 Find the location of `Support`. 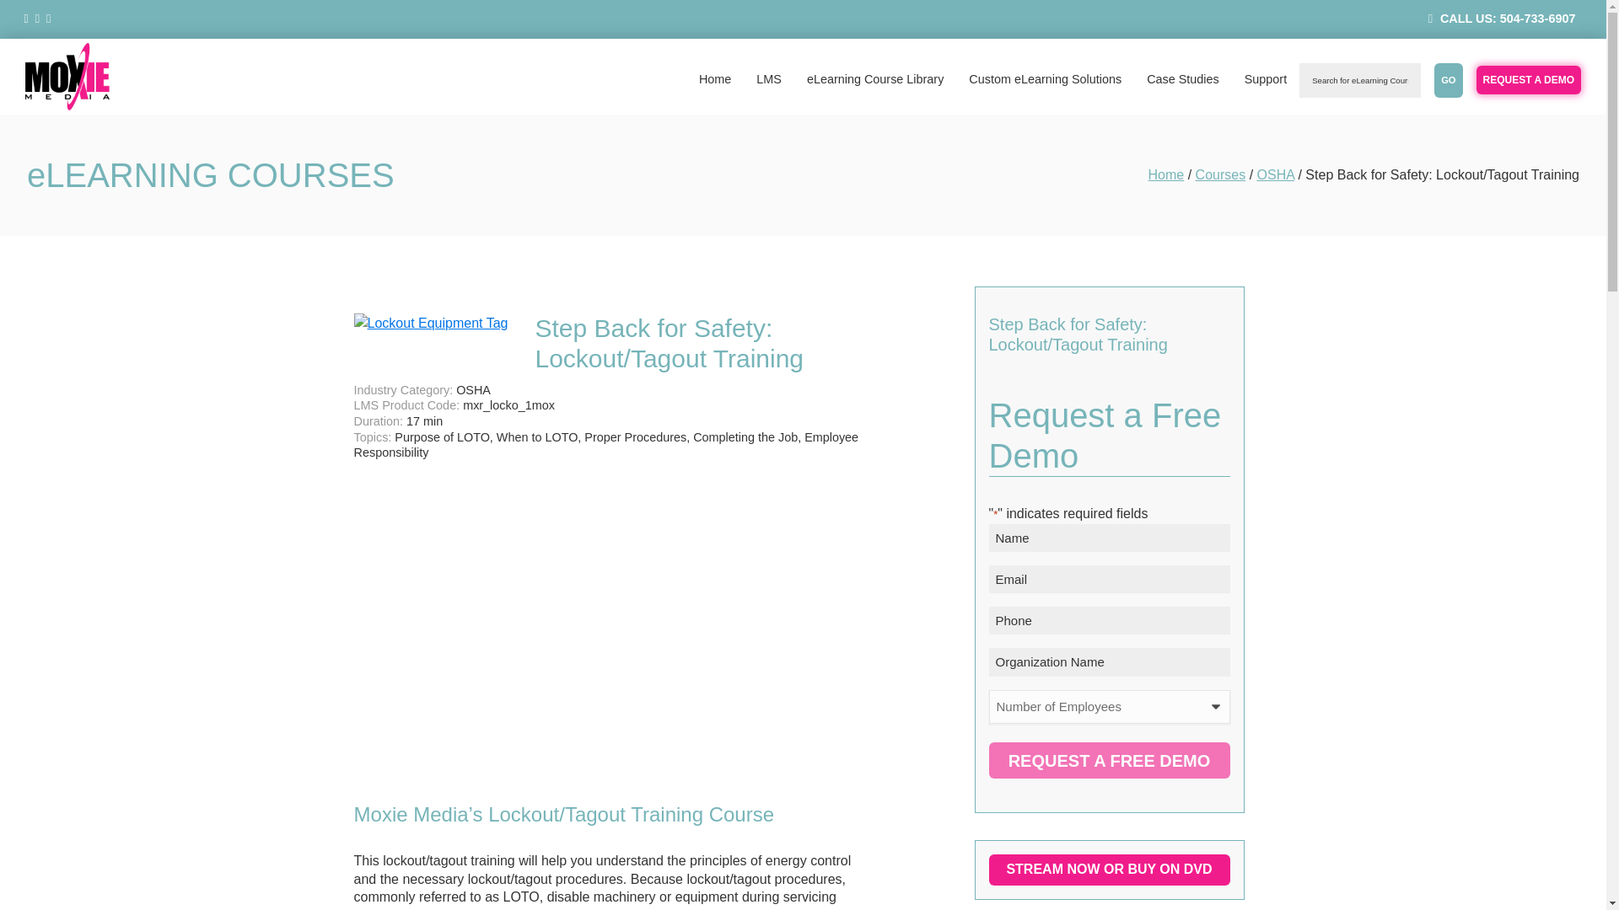

Support is located at coordinates (1266, 79).